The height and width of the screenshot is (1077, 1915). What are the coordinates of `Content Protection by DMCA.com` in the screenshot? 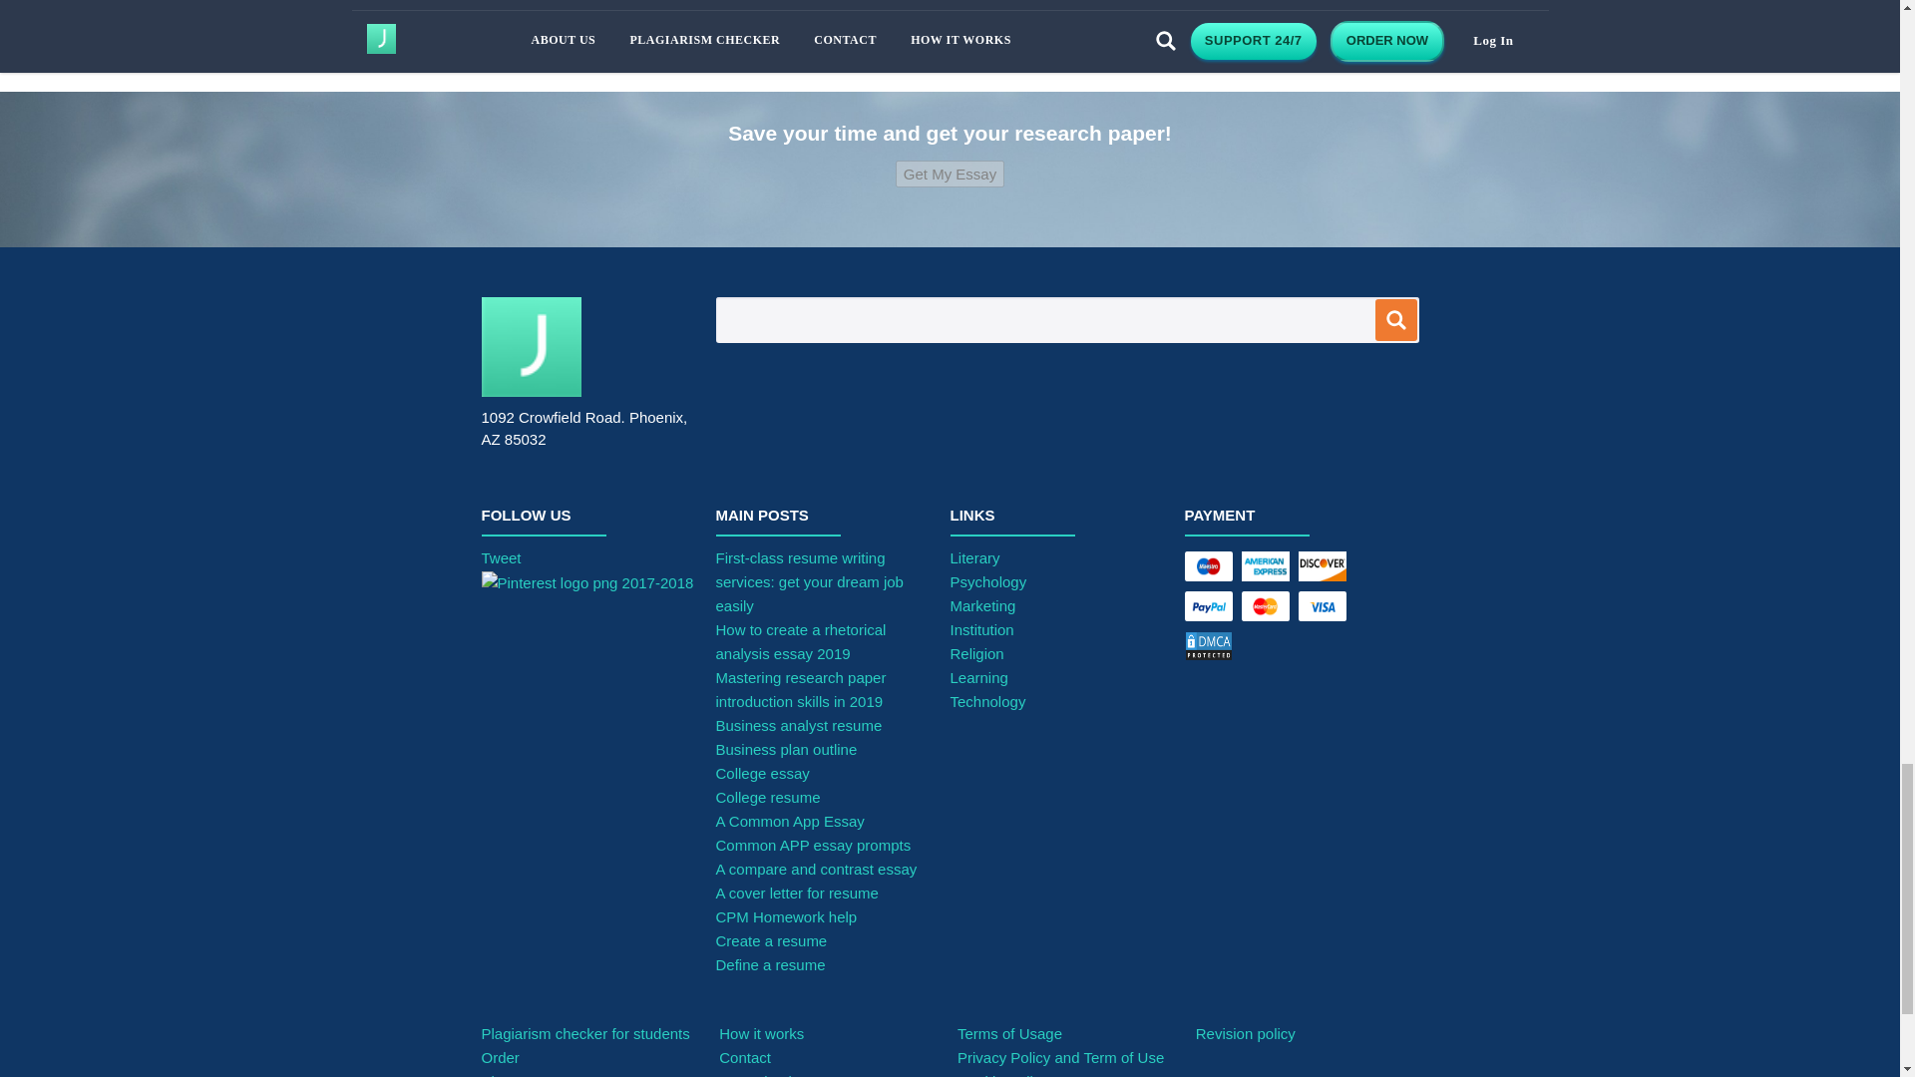 It's located at (1269, 650).